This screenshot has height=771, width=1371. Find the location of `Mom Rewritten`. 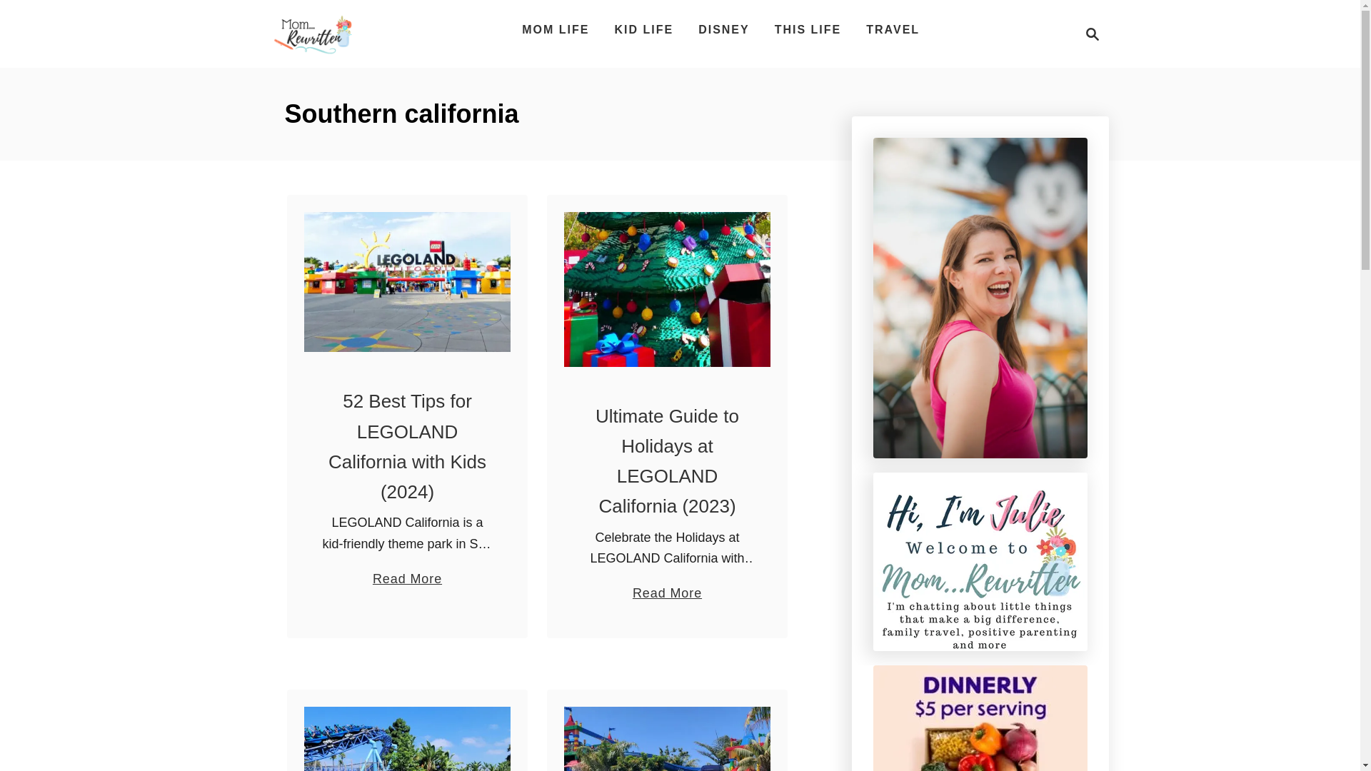

Mom Rewritten is located at coordinates (313, 34).